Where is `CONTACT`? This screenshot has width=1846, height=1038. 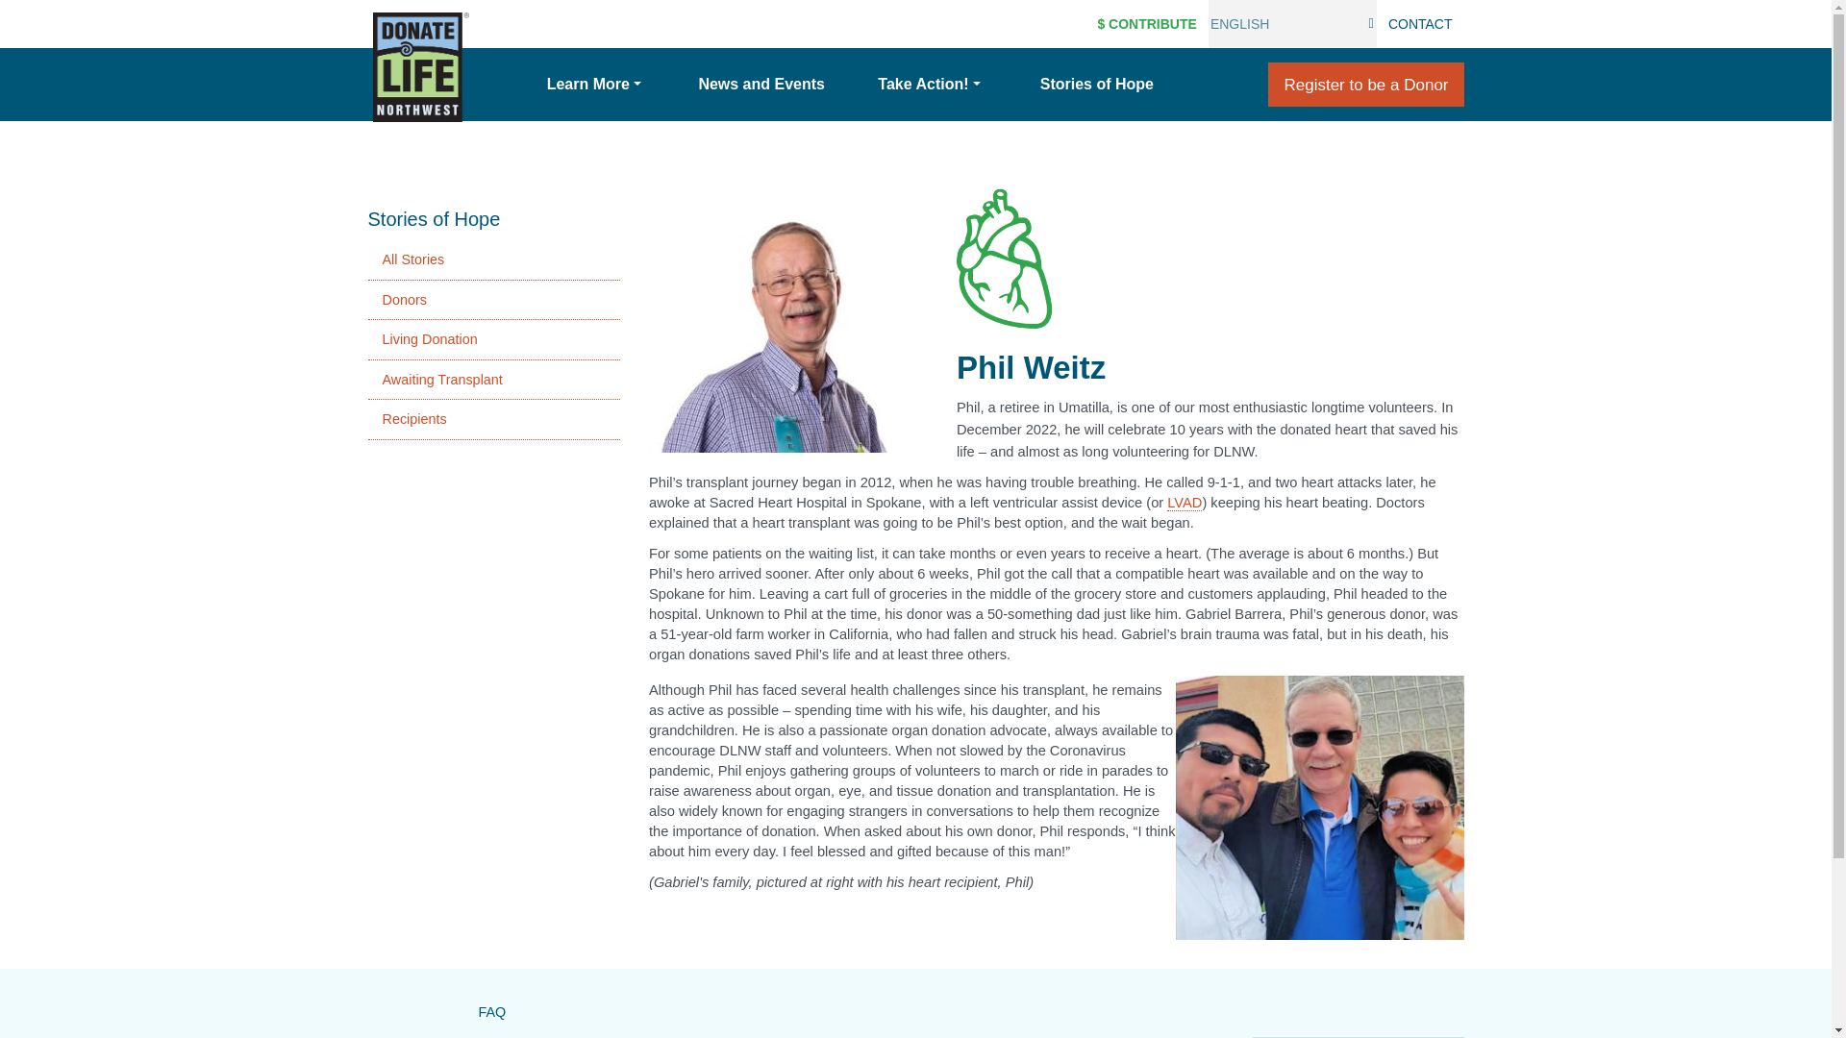
CONTACT is located at coordinates (1420, 23).